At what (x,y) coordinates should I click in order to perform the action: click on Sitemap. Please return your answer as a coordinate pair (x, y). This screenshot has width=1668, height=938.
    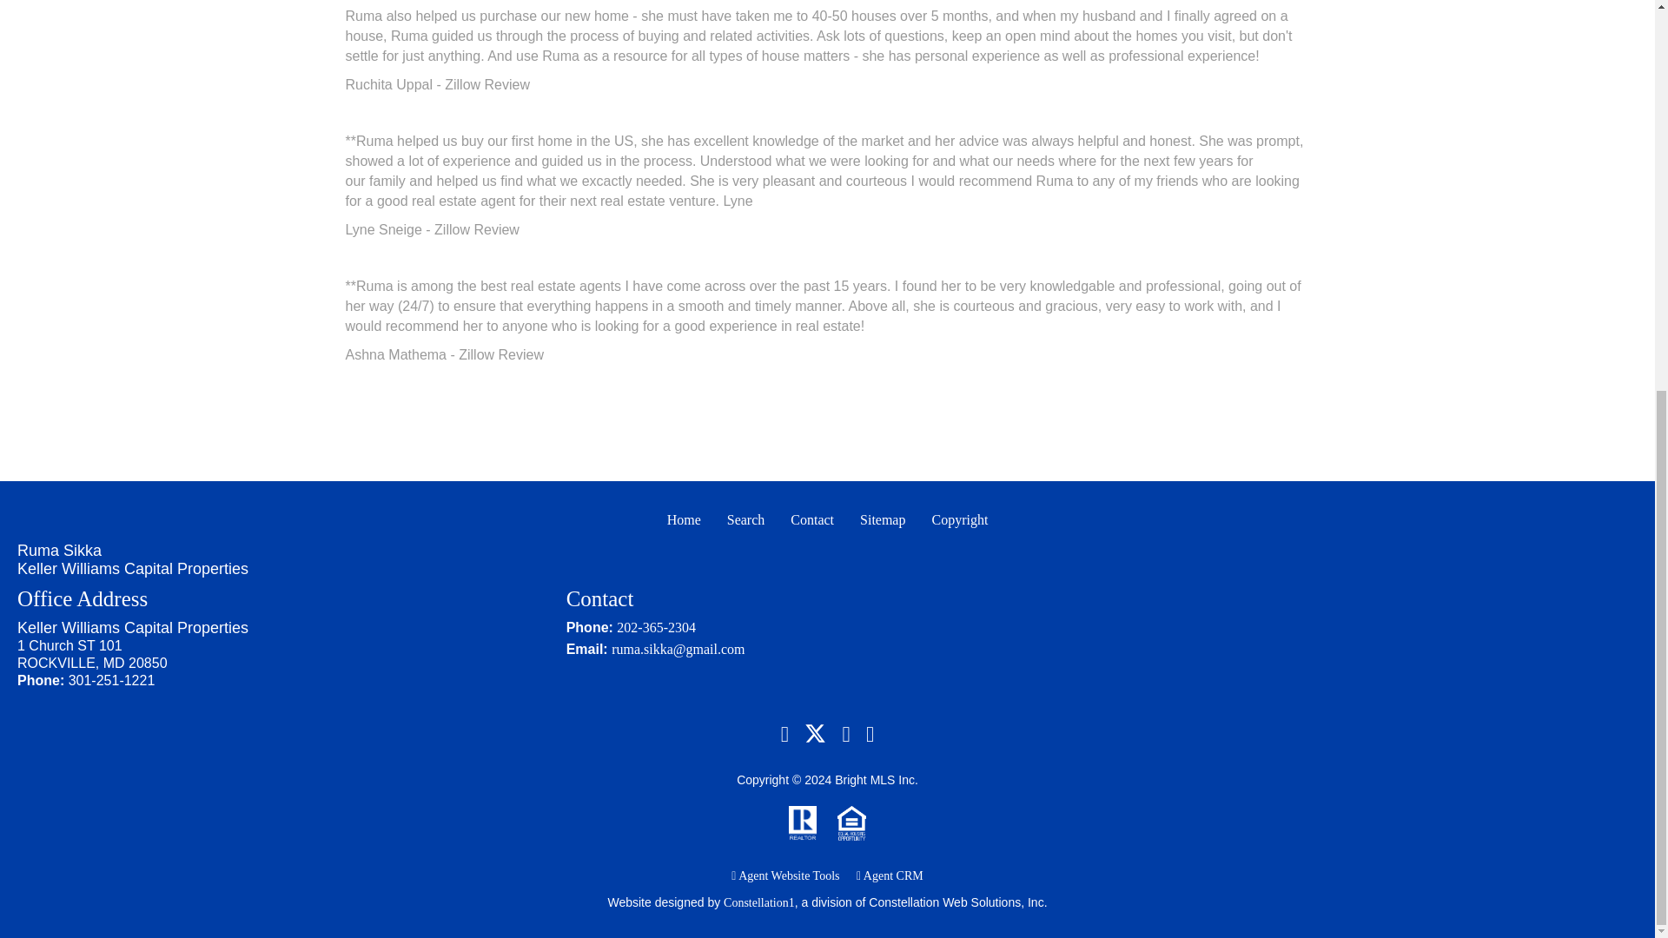
    Looking at the image, I should click on (883, 519).